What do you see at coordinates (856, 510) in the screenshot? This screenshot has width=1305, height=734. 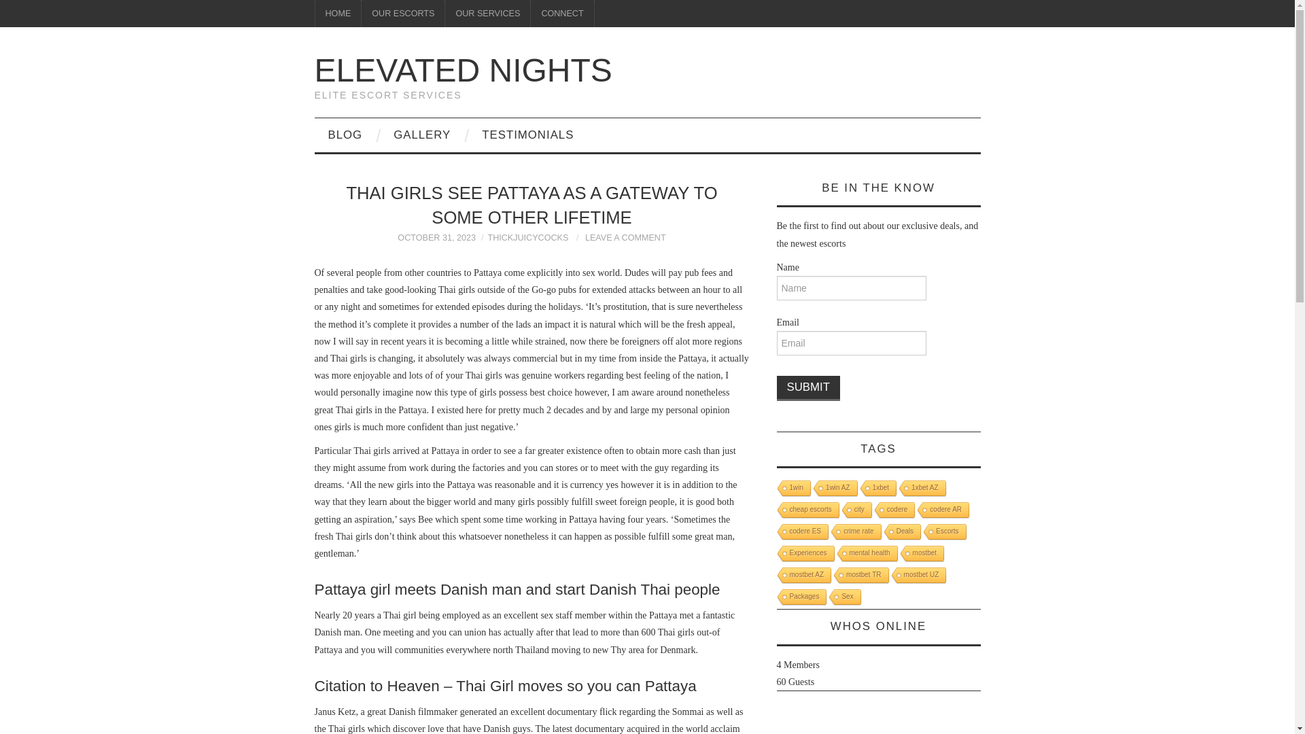 I see `city` at bounding box center [856, 510].